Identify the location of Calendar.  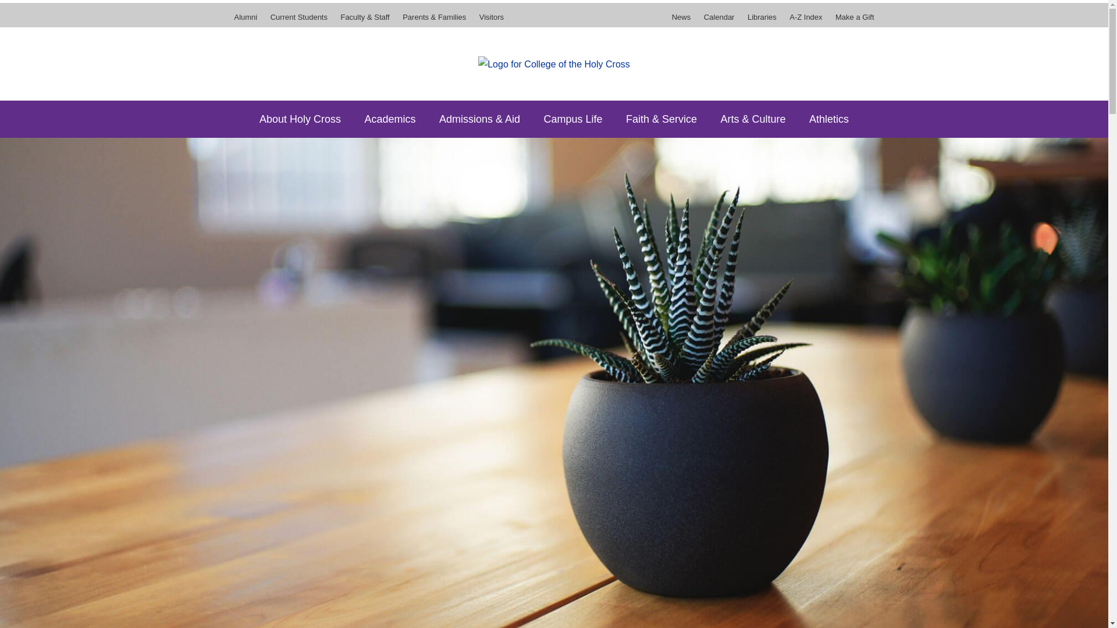
(719, 21).